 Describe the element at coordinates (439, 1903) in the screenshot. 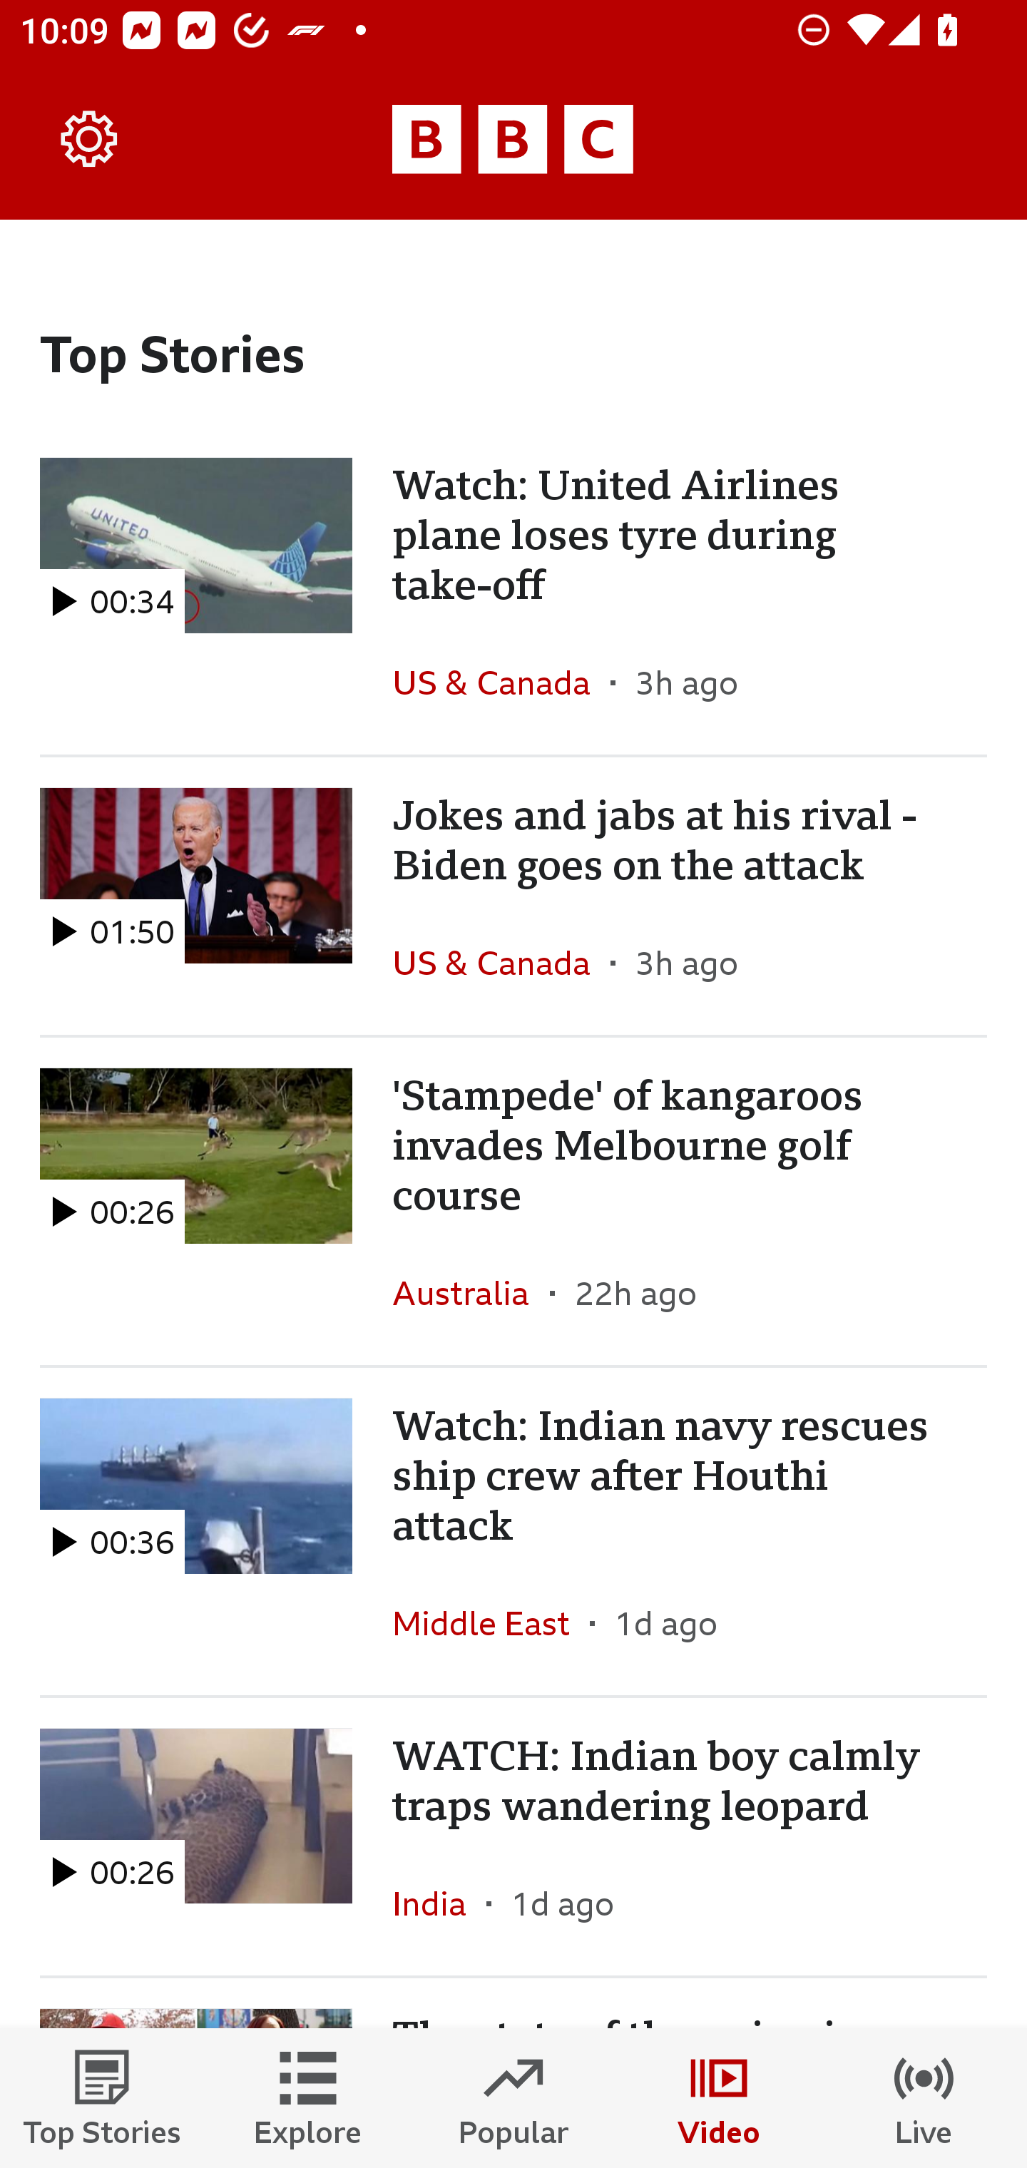

I see `India In the section India` at that location.